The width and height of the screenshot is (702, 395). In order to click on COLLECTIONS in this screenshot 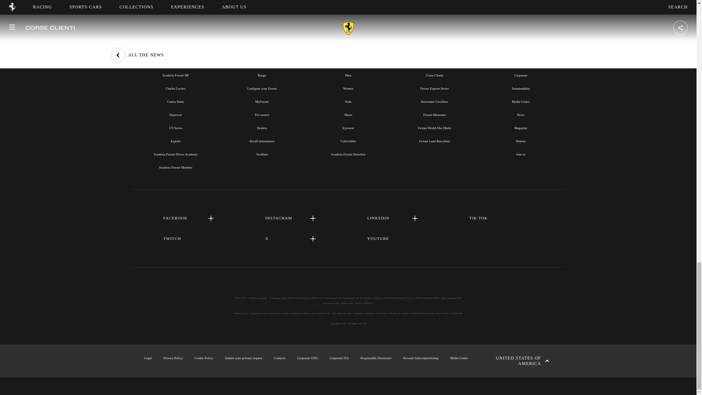, I will do `click(348, 59)`.